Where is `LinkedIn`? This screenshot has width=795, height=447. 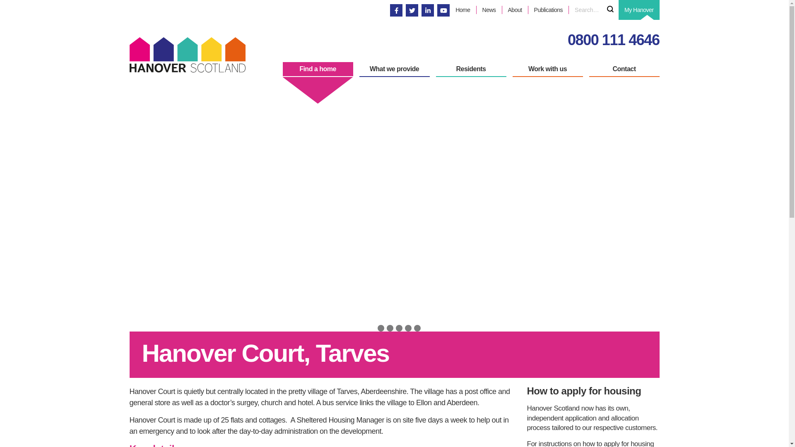
LinkedIn is located at coordinates (427, 10).